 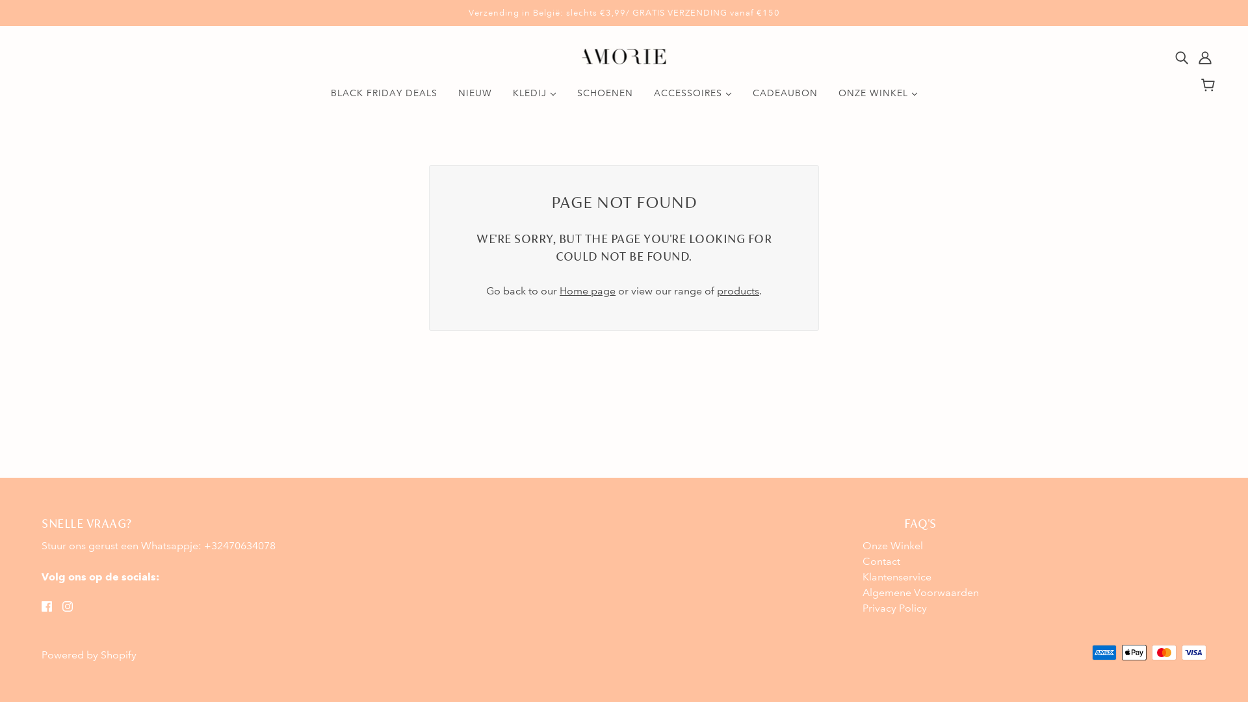 I want to click on NIEUW, so click(x=474, y=98).